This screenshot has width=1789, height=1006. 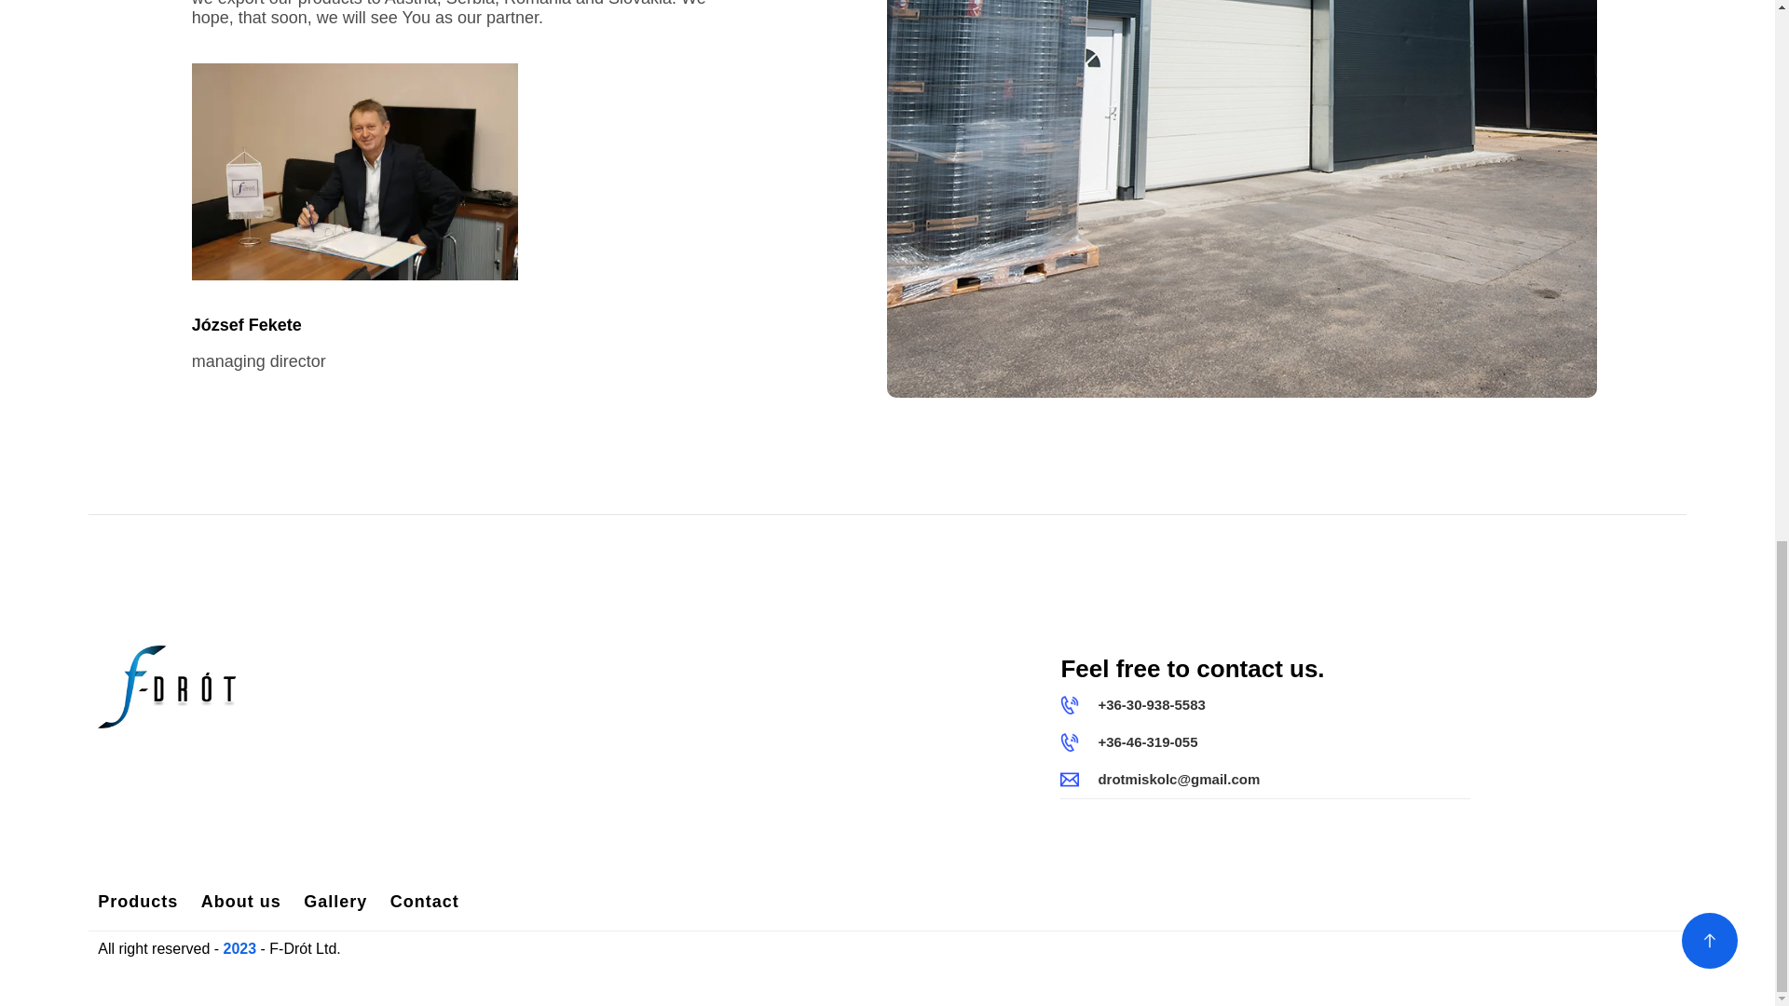 What do you see at coordinates (138, 902) in the screenshot?
I see `Products` at bounding box center [138, 902].